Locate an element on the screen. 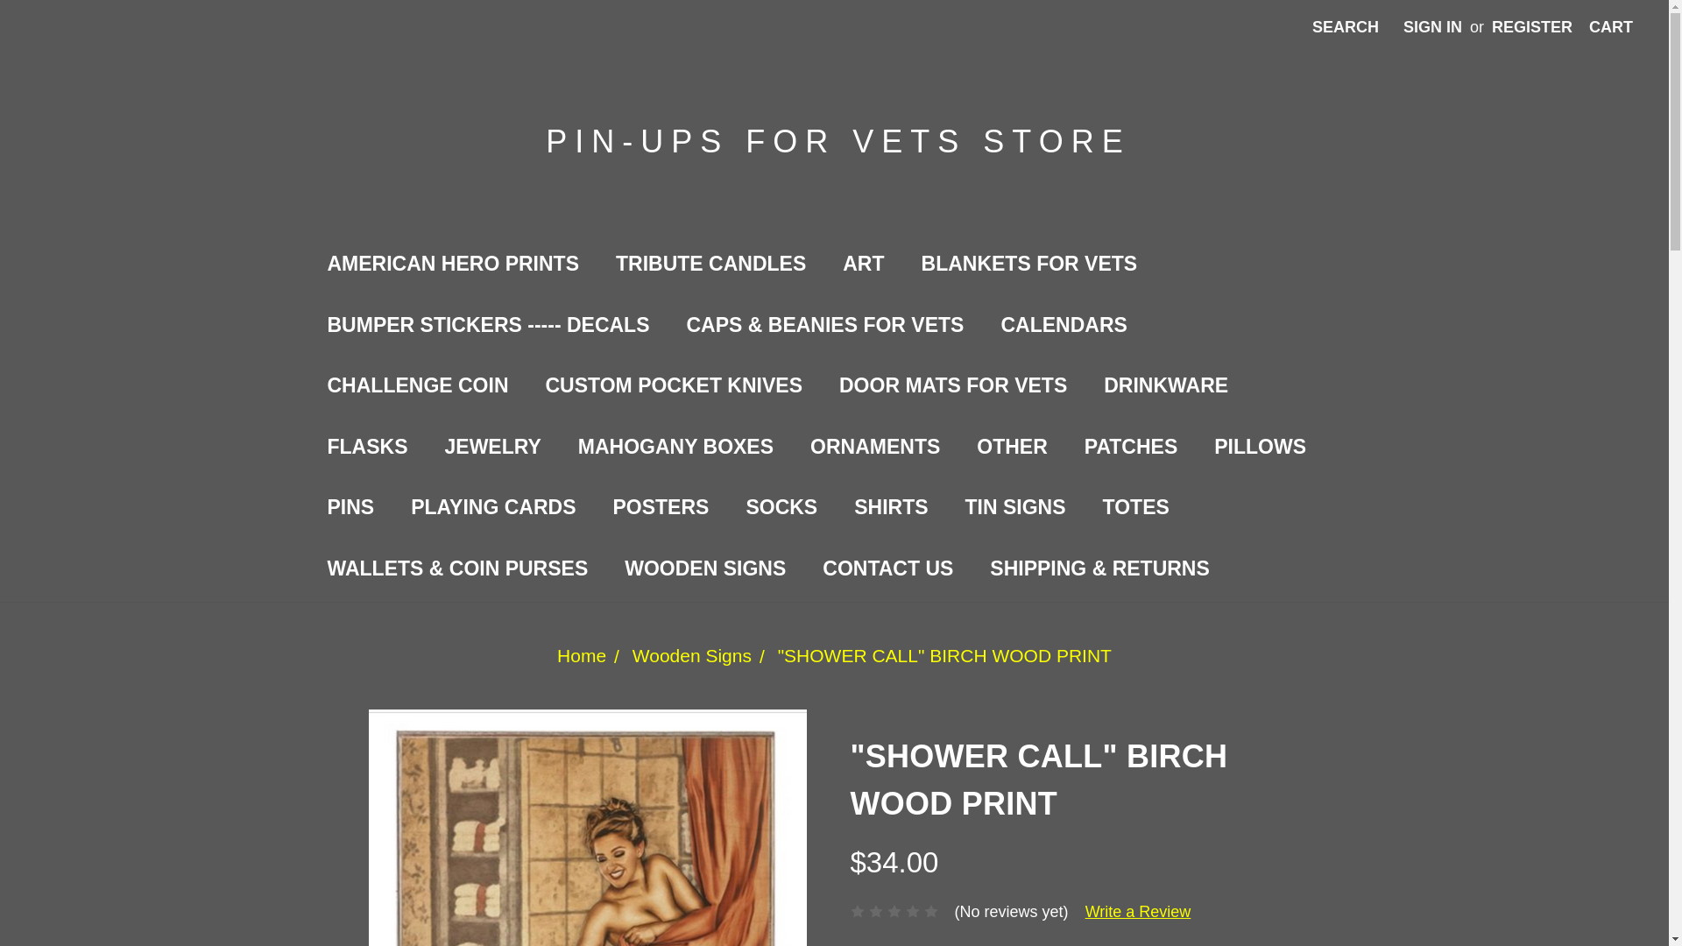 The image size is (1682, 946). ORNAMENTS is located at coordinates (875, 448).